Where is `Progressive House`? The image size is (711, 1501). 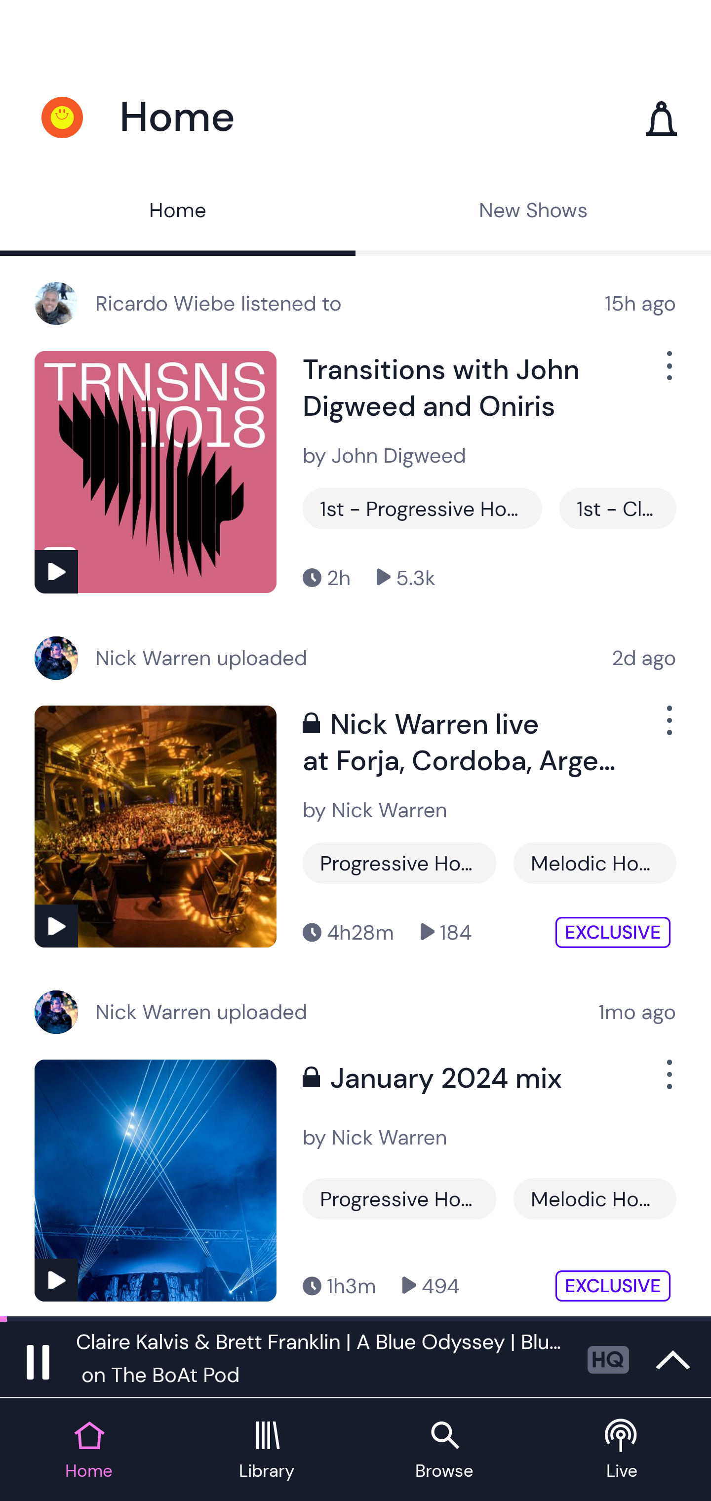
Progressive House is located at coordinates (399, 1198).